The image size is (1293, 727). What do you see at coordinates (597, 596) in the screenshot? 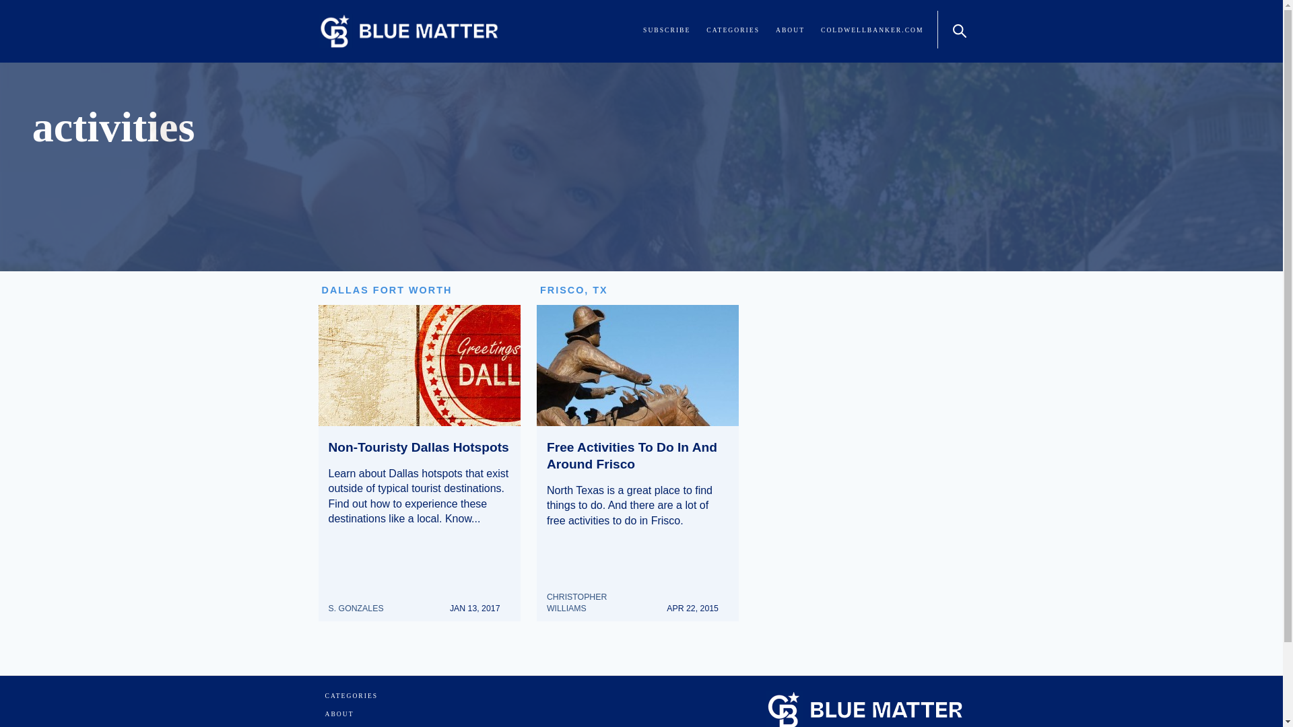
I see `CHRISTOPHER WILLIAMS` at bounding box center [597, 596].